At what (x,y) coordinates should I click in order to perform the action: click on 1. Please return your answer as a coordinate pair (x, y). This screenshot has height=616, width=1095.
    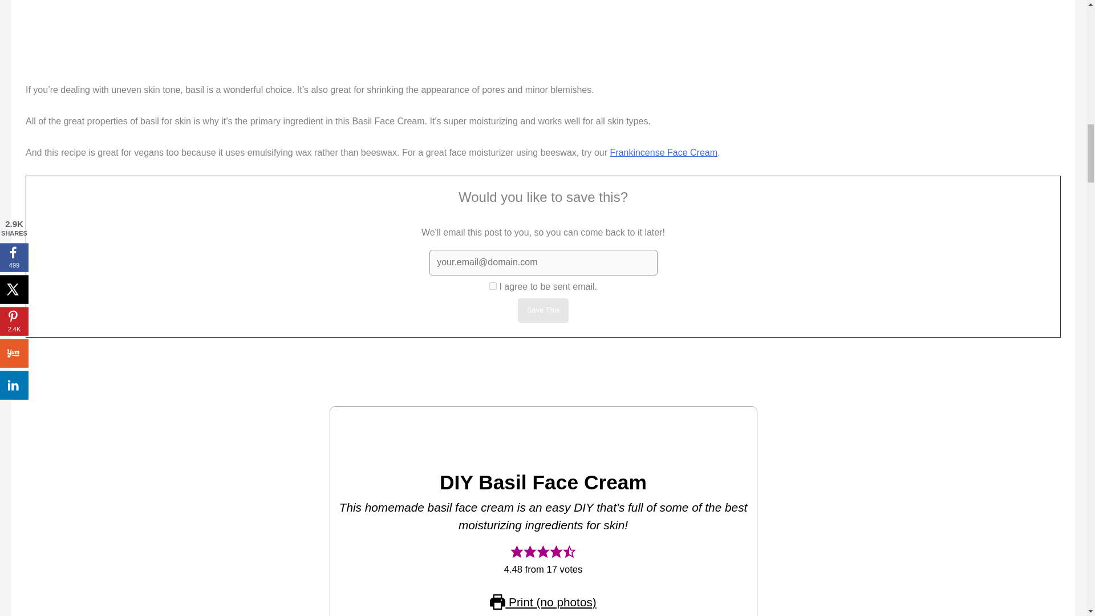
    Looking at the image, I should click on (493, 285).